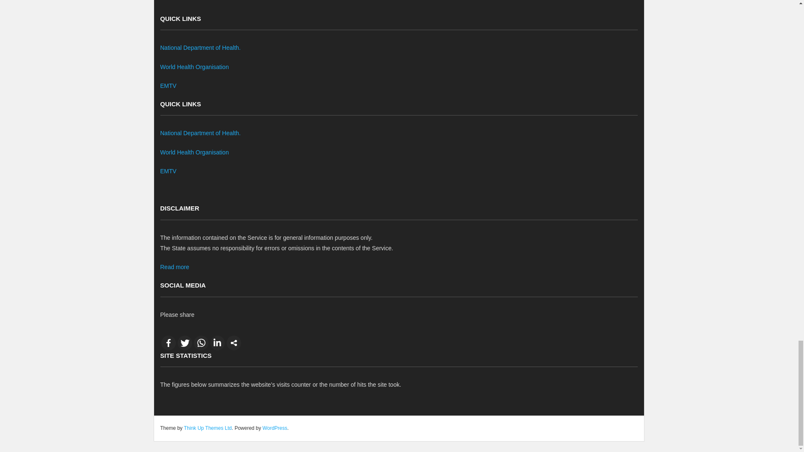 The height and width of the screenshot is (452, 804). I want to click on World Health Organisation, so click(194, 67).